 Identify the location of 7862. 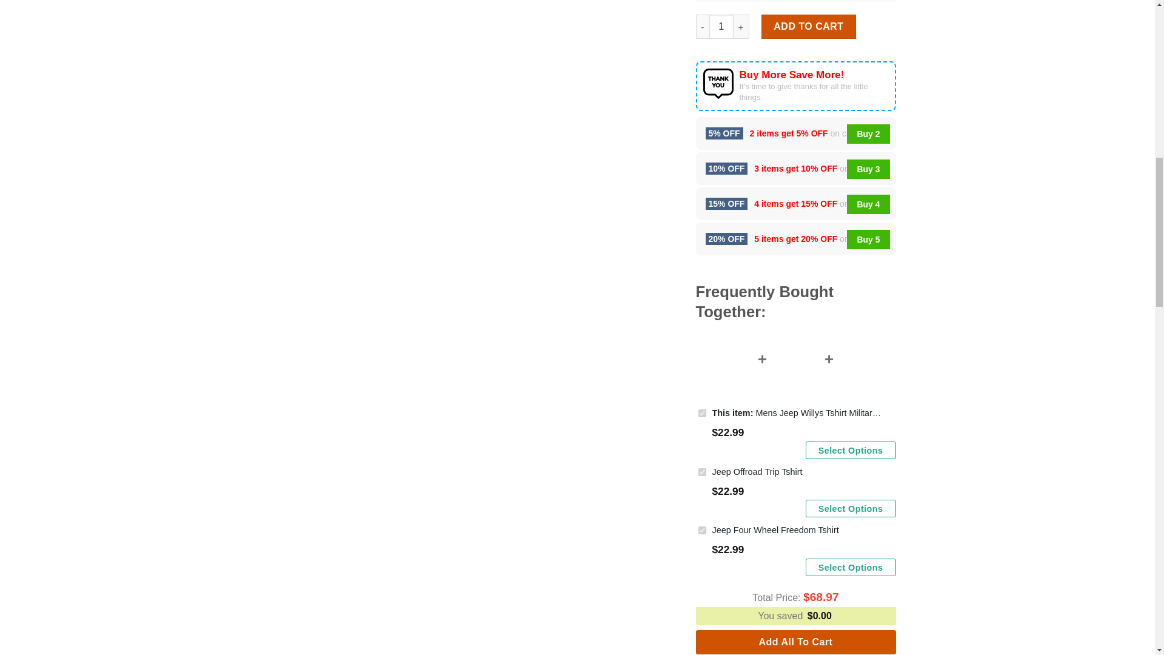
(702, 530).